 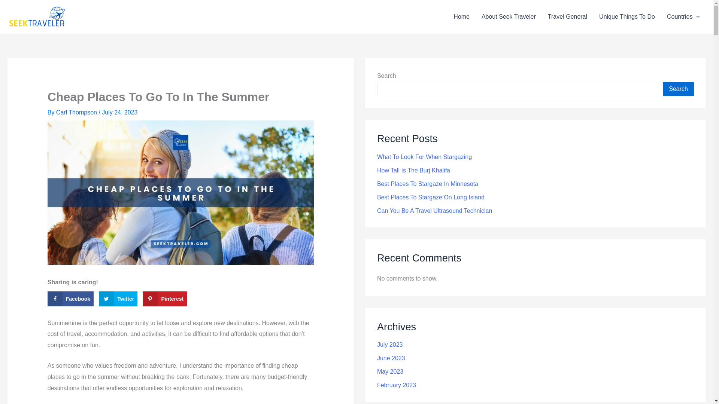 I want to click on Facebook, so click(x=70, y=299).